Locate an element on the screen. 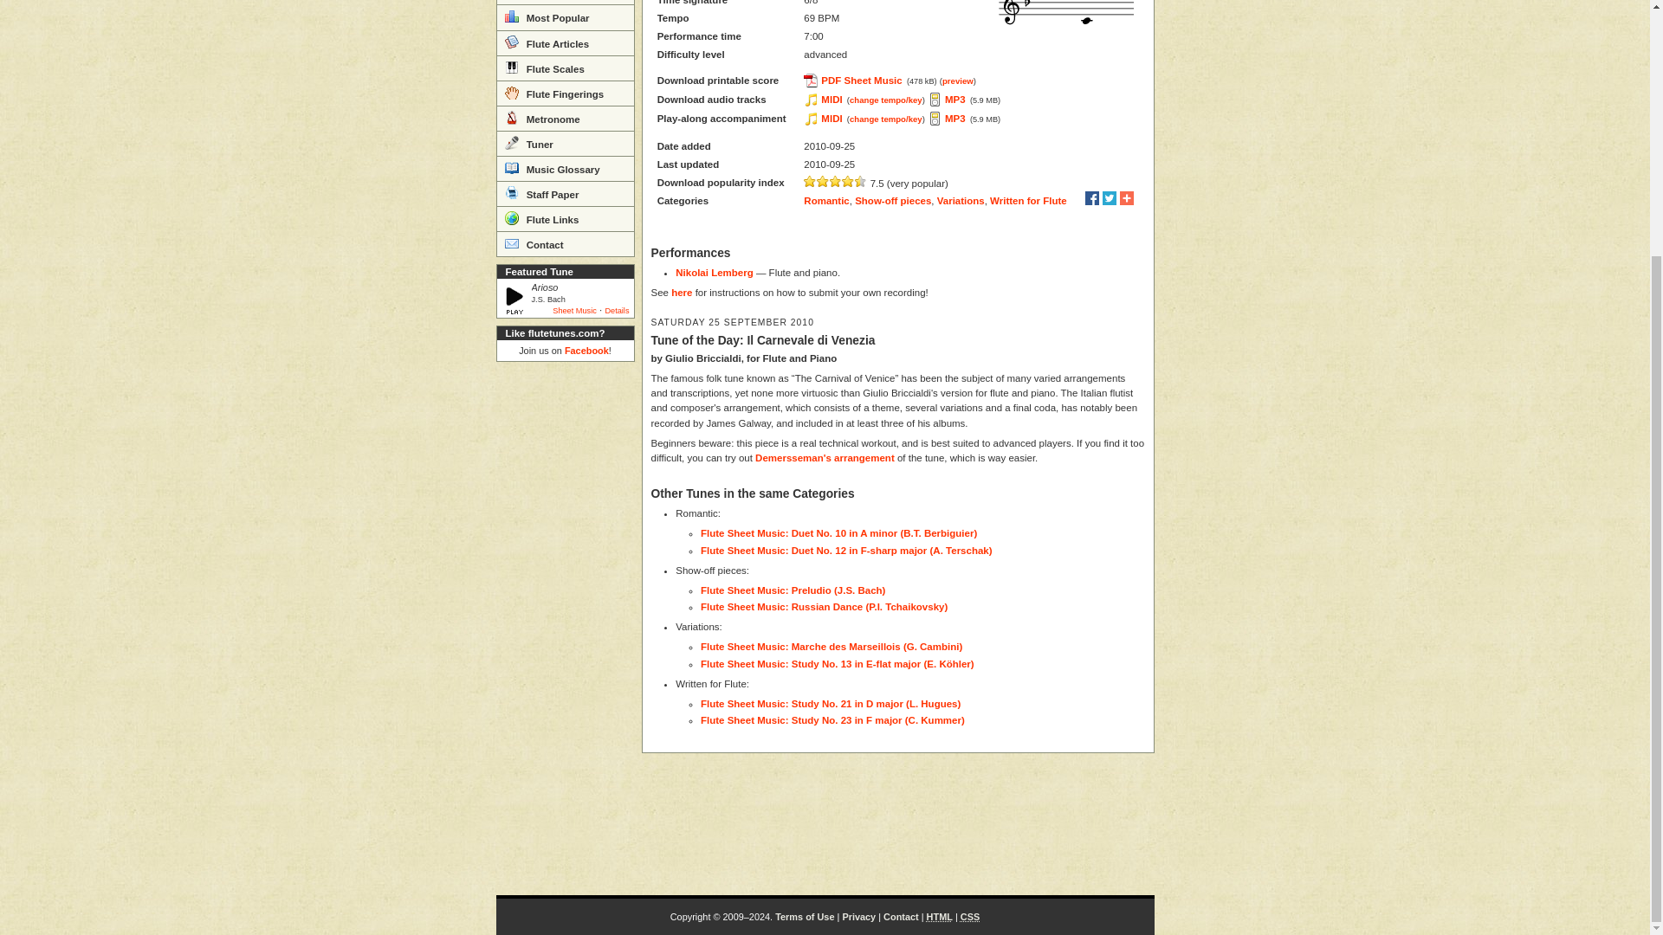 This screenshot has width=1663, height=935. Show-off pieces is located at coordinates (892, 200).